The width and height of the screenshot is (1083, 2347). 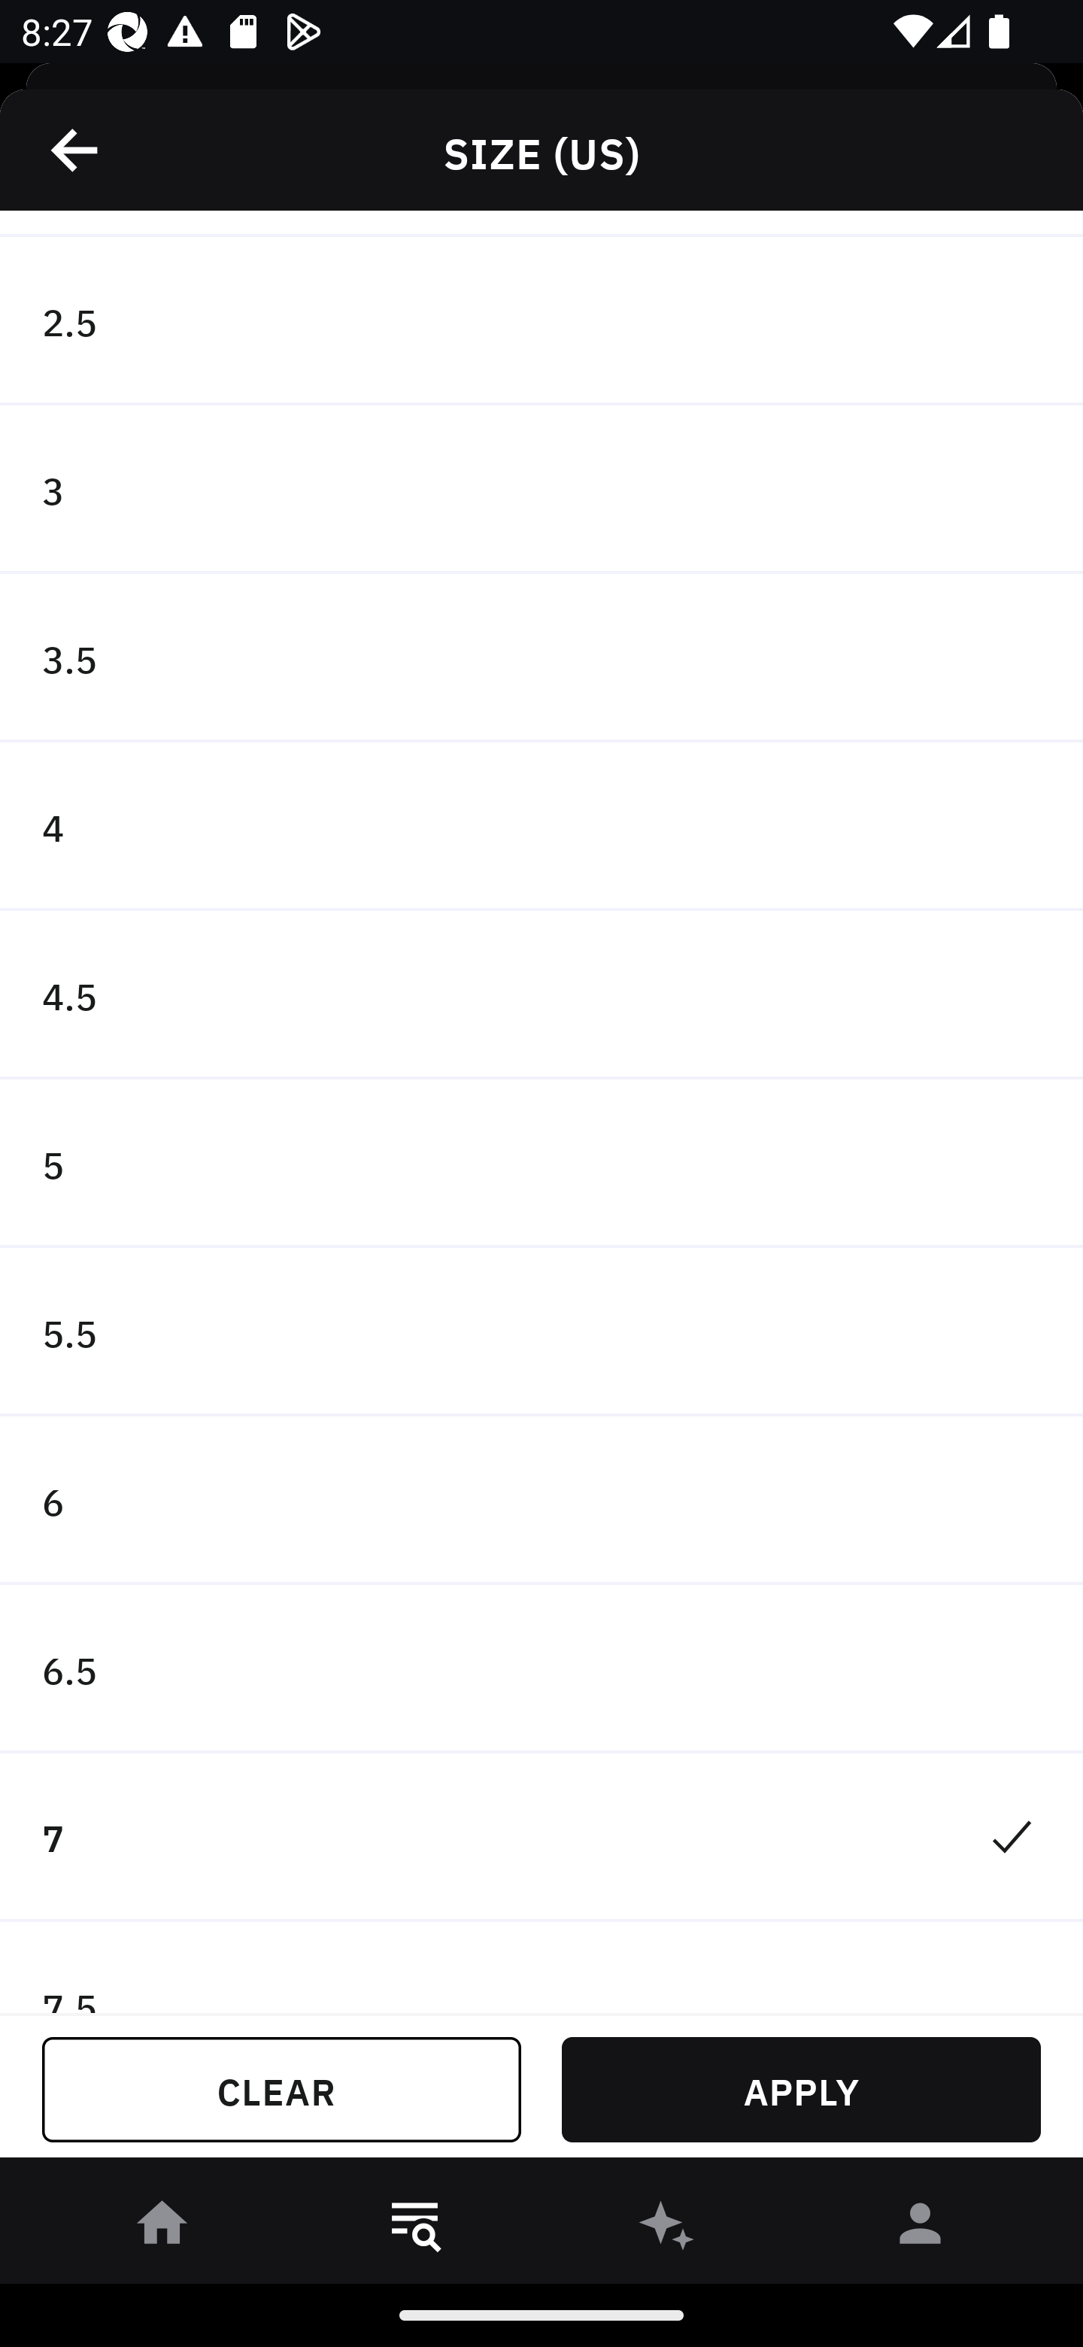 I want to click on 2.5, so click(x=541, y=321).